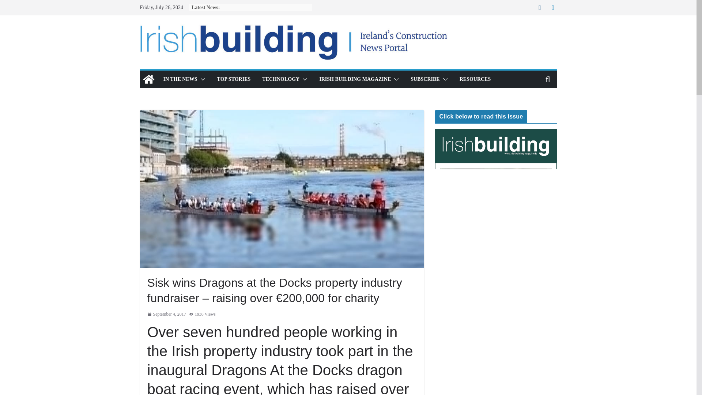 The image size is (702, 395). Describe the element at coordinates (148, 79) in the screenshot. I see `Irish building magazine` at that location.